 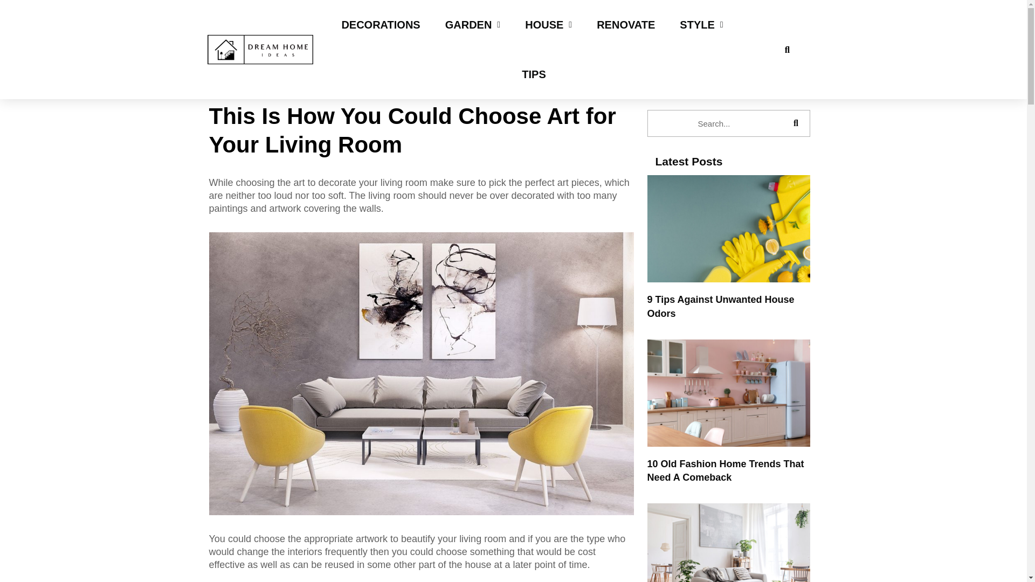 What do you see at coordinates (701, 25) in the screenshot?
I see `STYLE` at bounding box center [701, 25].